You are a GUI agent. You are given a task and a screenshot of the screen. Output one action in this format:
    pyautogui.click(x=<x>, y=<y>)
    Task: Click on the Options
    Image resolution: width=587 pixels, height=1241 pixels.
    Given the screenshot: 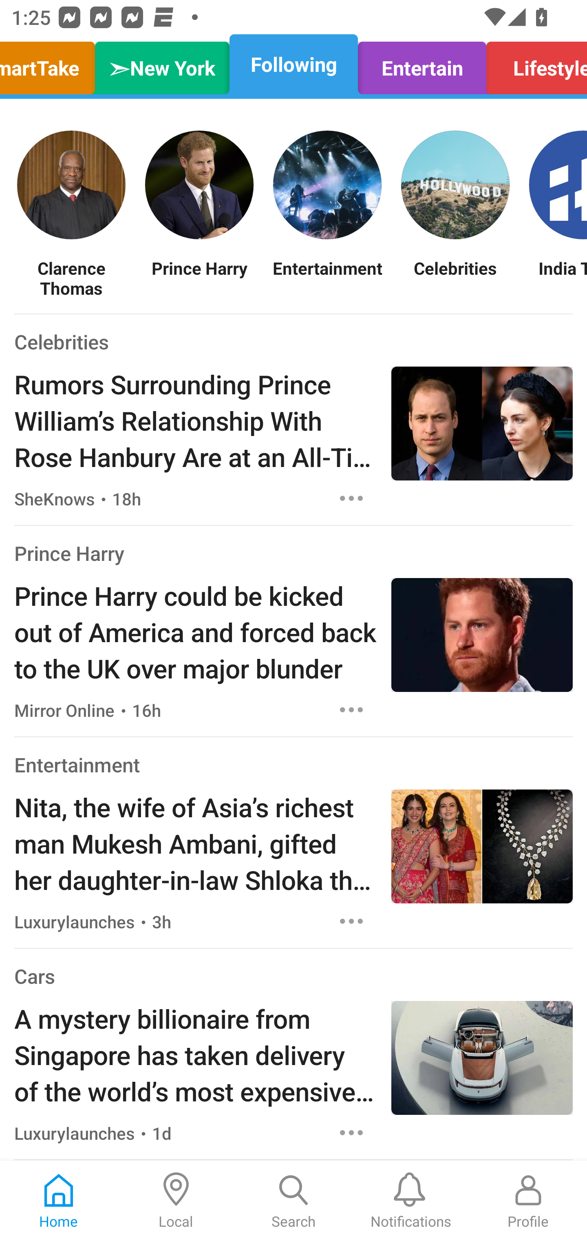 What is the action you would take?
    pyautogui.click(x=351, y=1133)
    